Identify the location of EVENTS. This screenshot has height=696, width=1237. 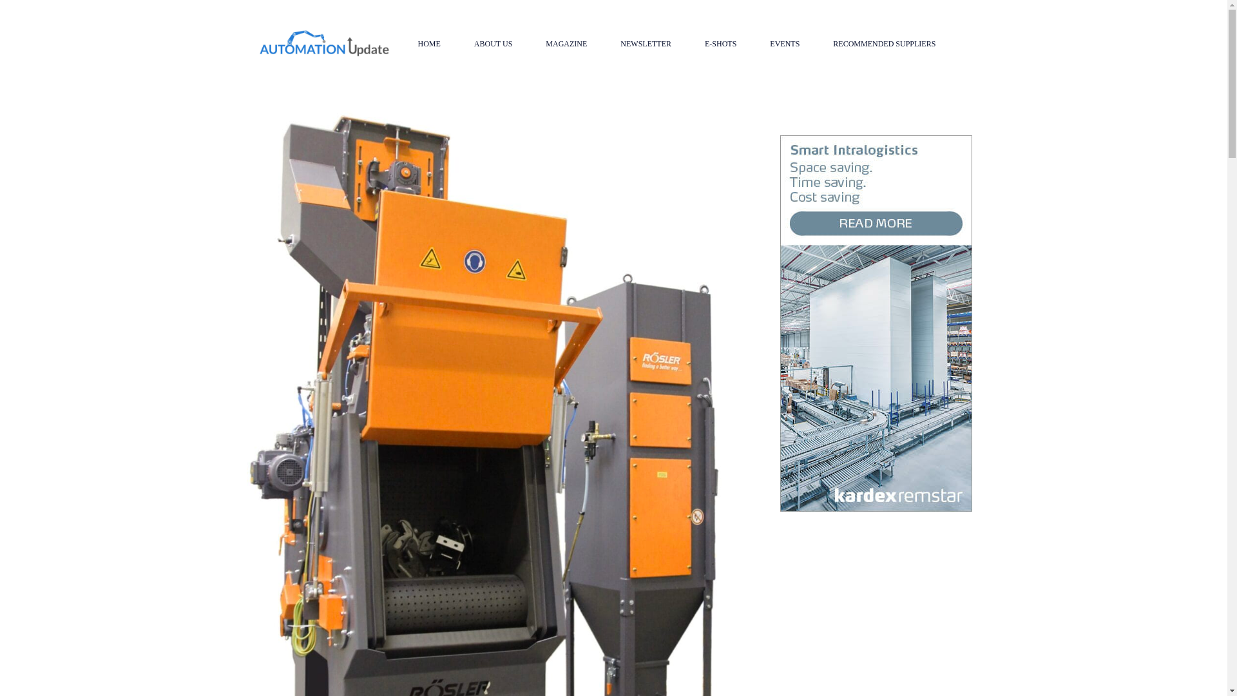
(785, 44).